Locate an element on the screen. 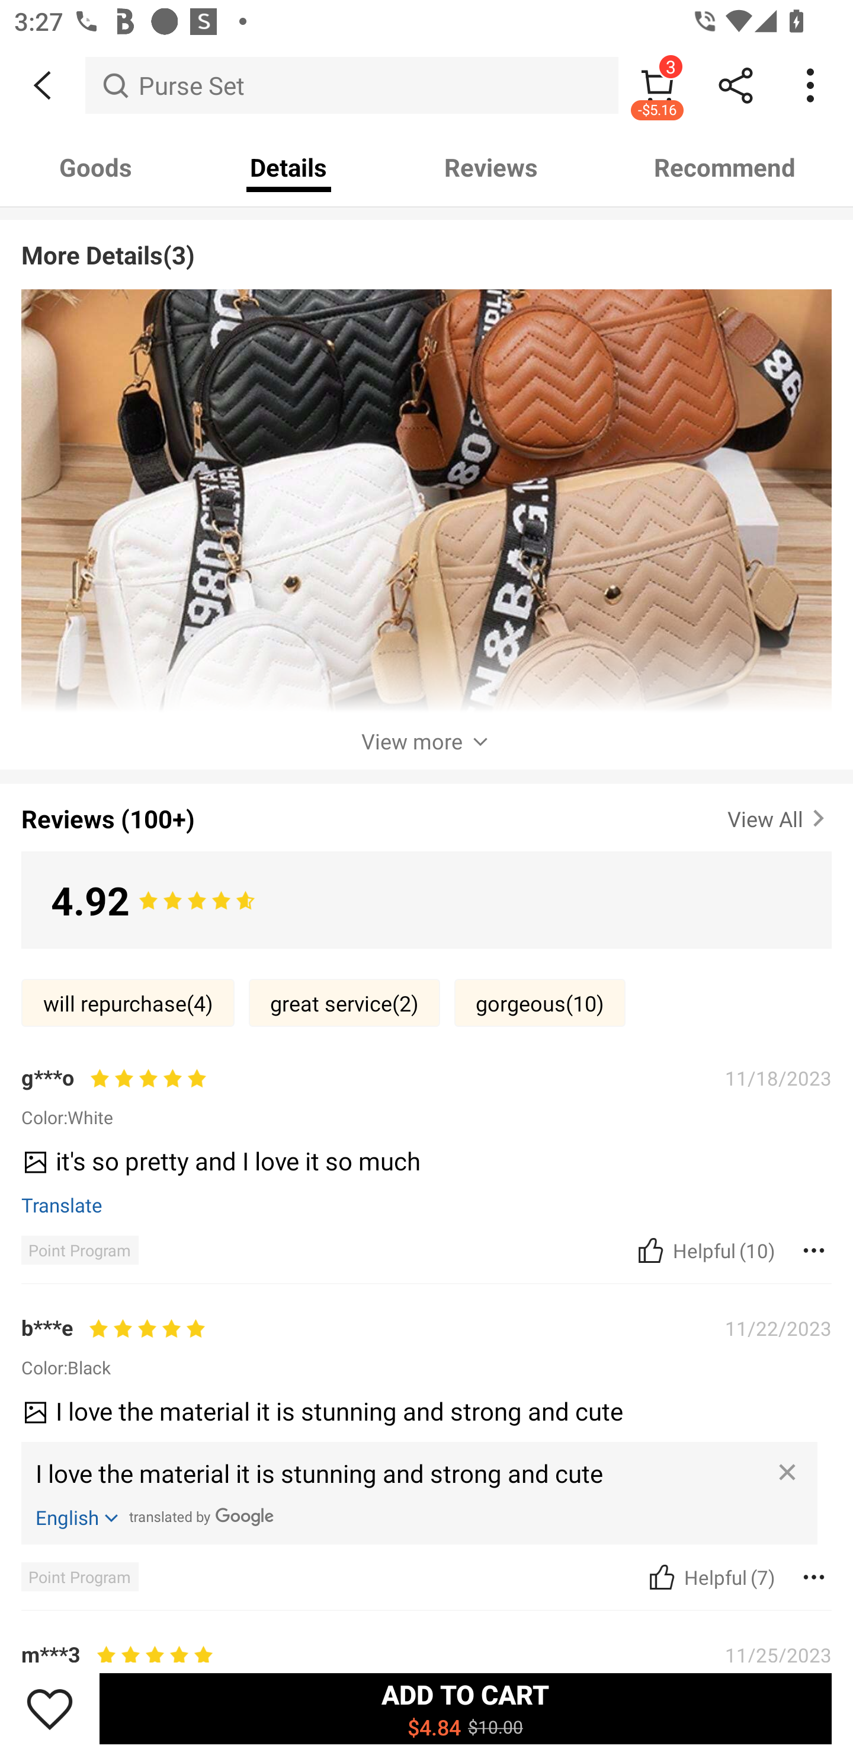 The image size is (853, 1755). Reviews is located at coordinates (491, 167).